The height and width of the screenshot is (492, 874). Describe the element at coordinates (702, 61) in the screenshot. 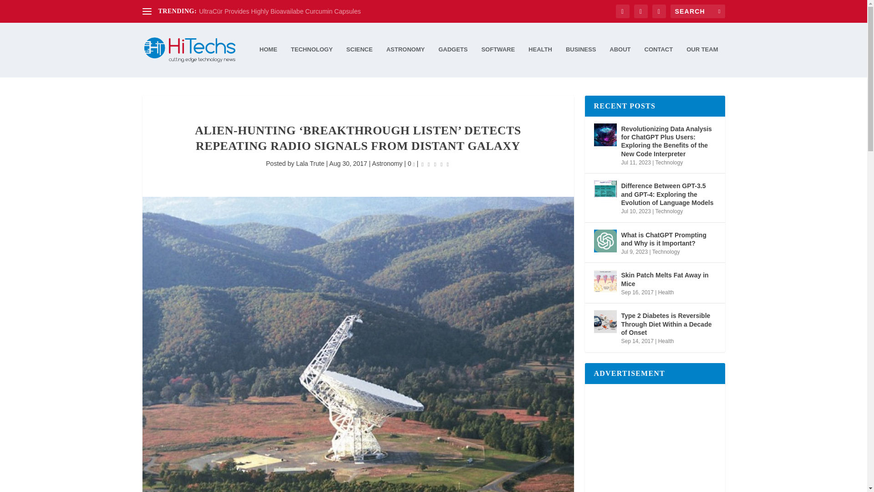

I see `OUR TEAM` at that location.